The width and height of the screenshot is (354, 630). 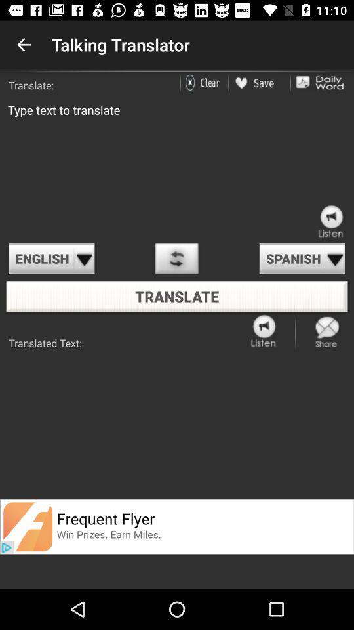 I want to click on go to sepkar, so click(x=264, y=332).